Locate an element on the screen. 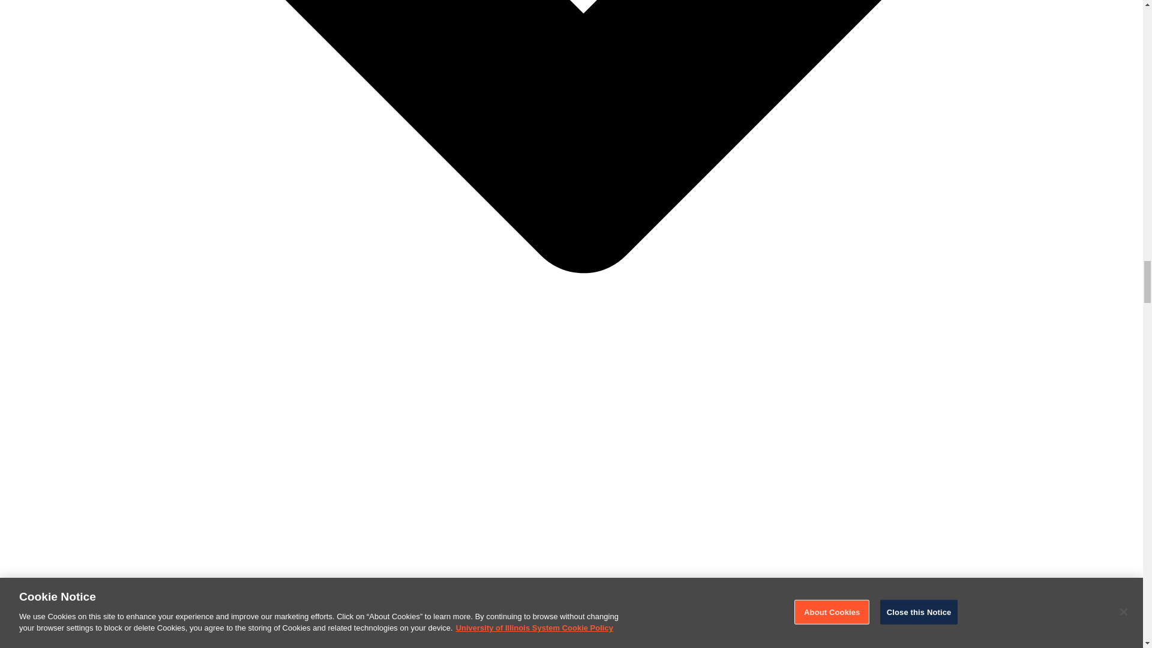  Subcommittees is located at coordinates (98, 626).